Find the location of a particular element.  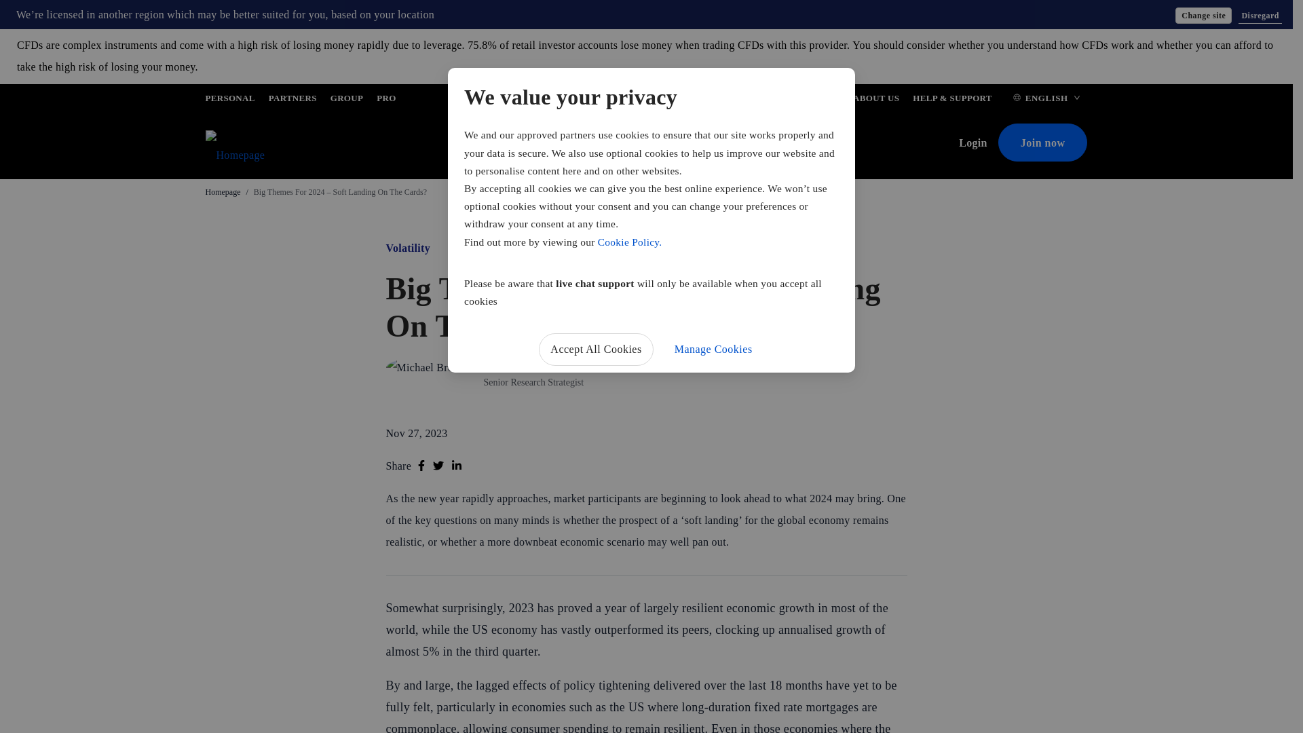

Markets is located at coordinates (559, 144).